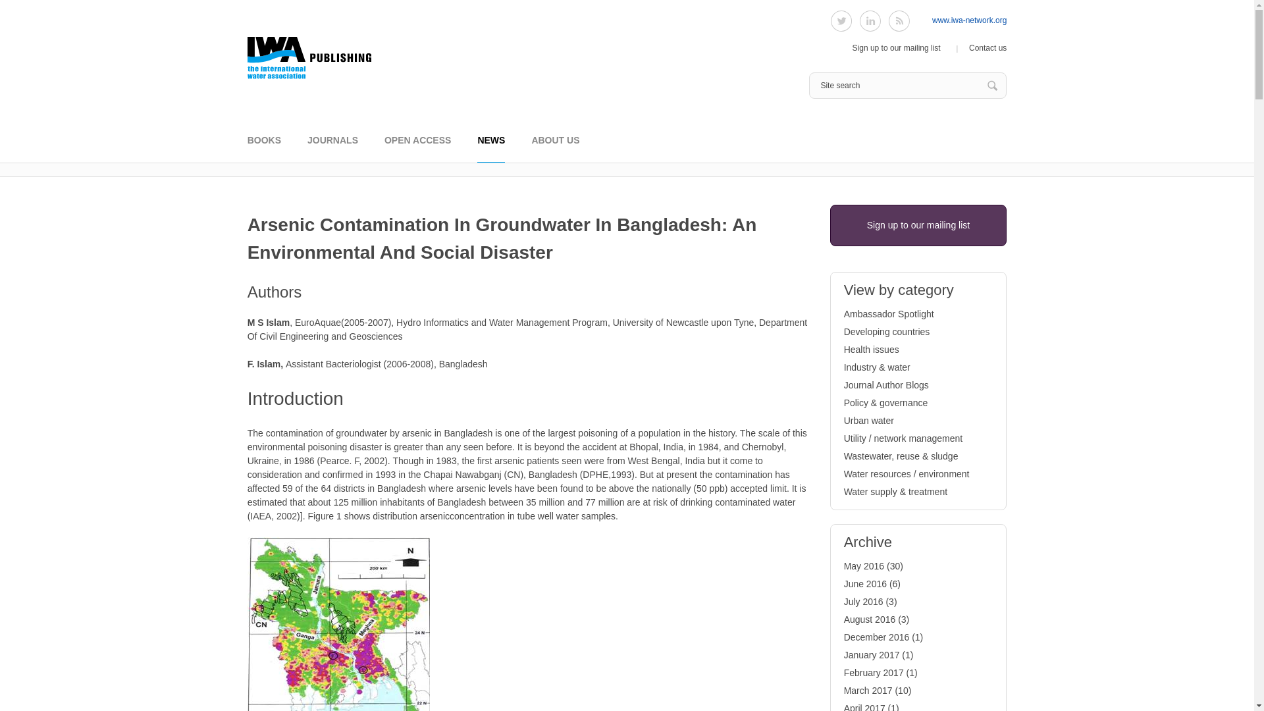  What do you see at coordinates (969, 20) in the screenshot?
I see `www.iwa-network.org` at bounding box center [969, 20].